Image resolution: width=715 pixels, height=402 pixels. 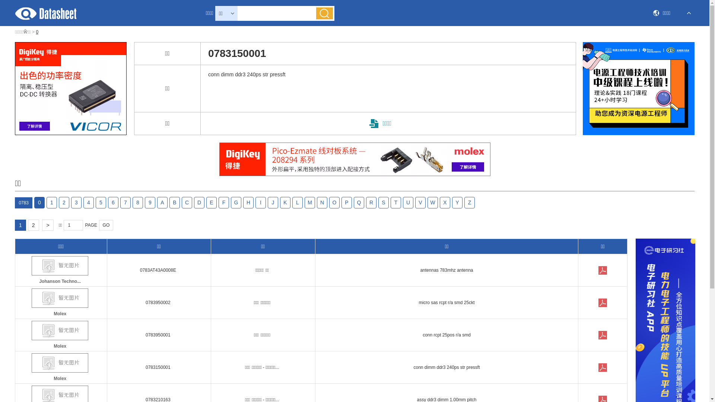 I want to click on P, so click(x=347, y=202).